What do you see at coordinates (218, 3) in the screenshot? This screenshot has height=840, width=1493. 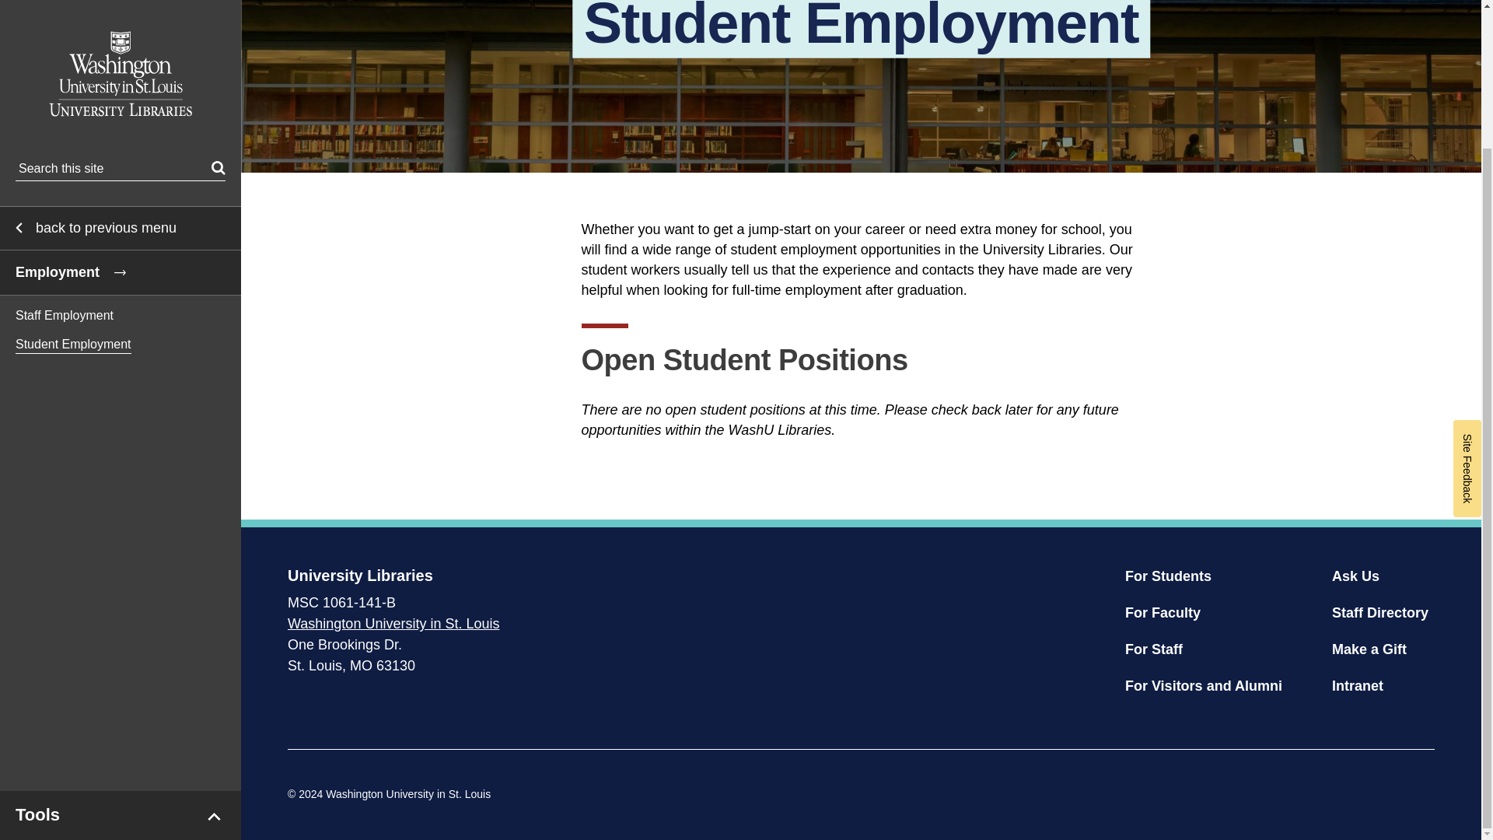 I see `Submit` at bounding box center [218, 3].